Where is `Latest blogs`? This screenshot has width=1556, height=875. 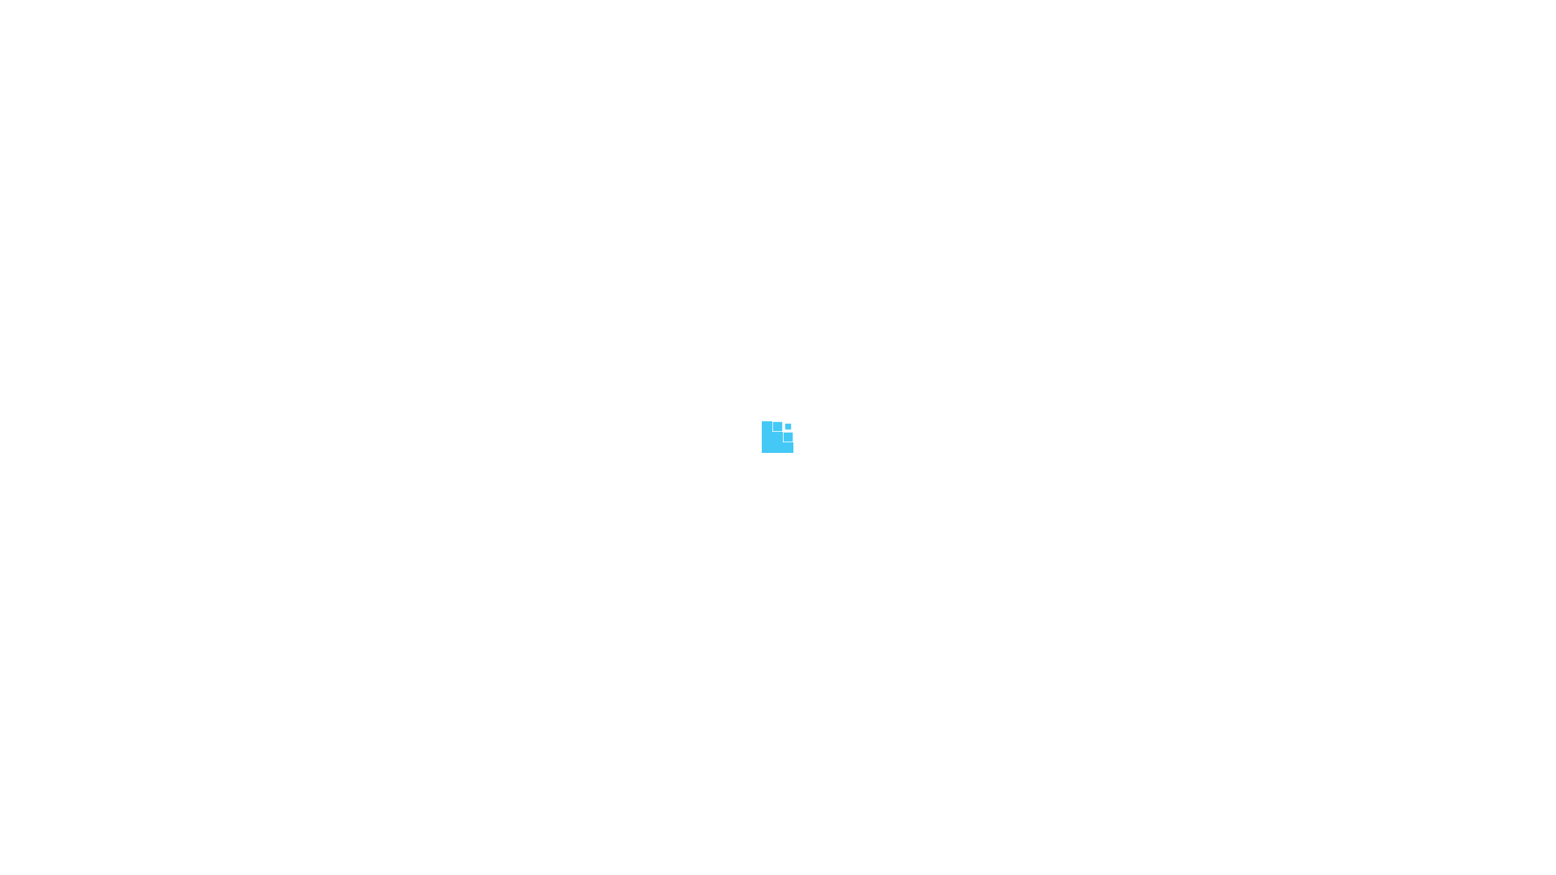 Latest blogs is located at coordinates (825, 631).